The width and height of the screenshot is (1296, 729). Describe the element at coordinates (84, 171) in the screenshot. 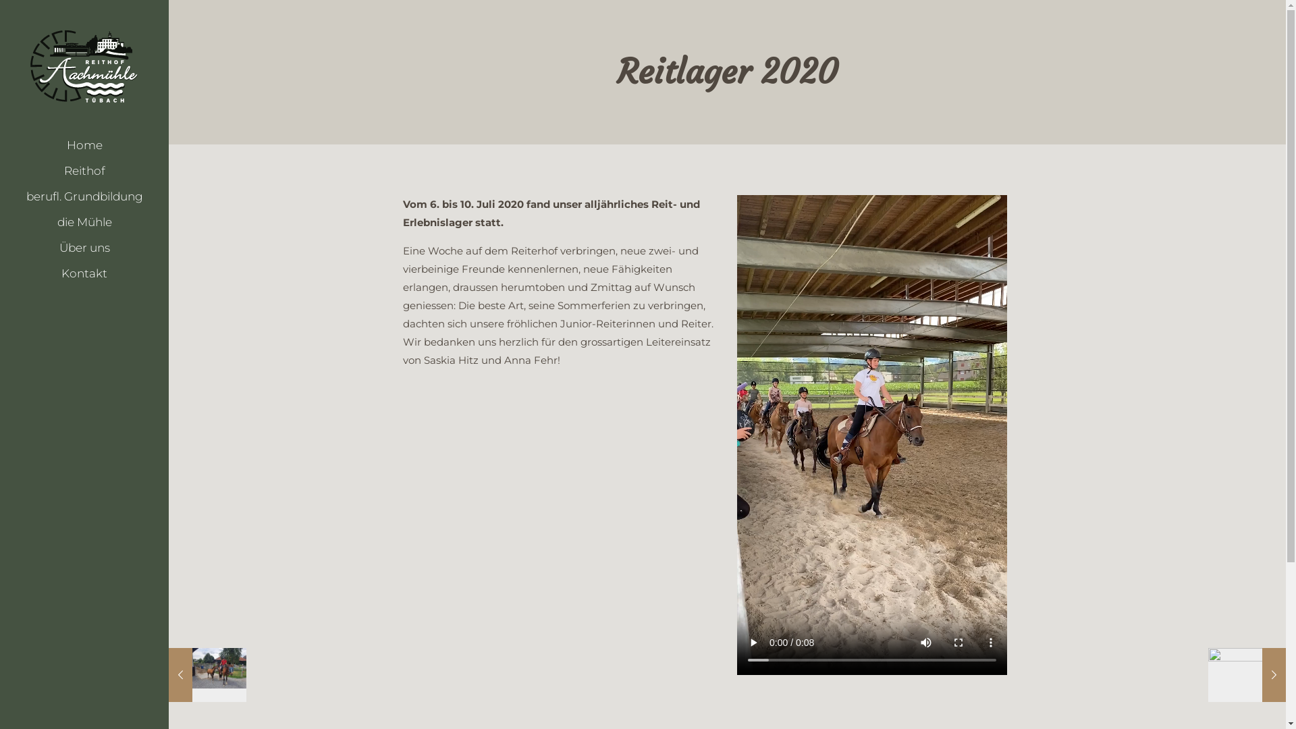

I see `Reithof` at that location.